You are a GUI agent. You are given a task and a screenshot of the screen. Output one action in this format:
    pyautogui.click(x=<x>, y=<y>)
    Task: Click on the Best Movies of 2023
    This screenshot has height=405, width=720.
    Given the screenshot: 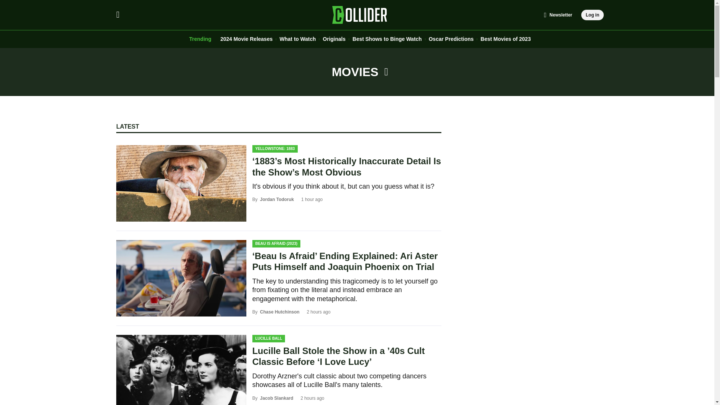 What is the action you would take?
    pyautogui.click(x=506, y=39)
    